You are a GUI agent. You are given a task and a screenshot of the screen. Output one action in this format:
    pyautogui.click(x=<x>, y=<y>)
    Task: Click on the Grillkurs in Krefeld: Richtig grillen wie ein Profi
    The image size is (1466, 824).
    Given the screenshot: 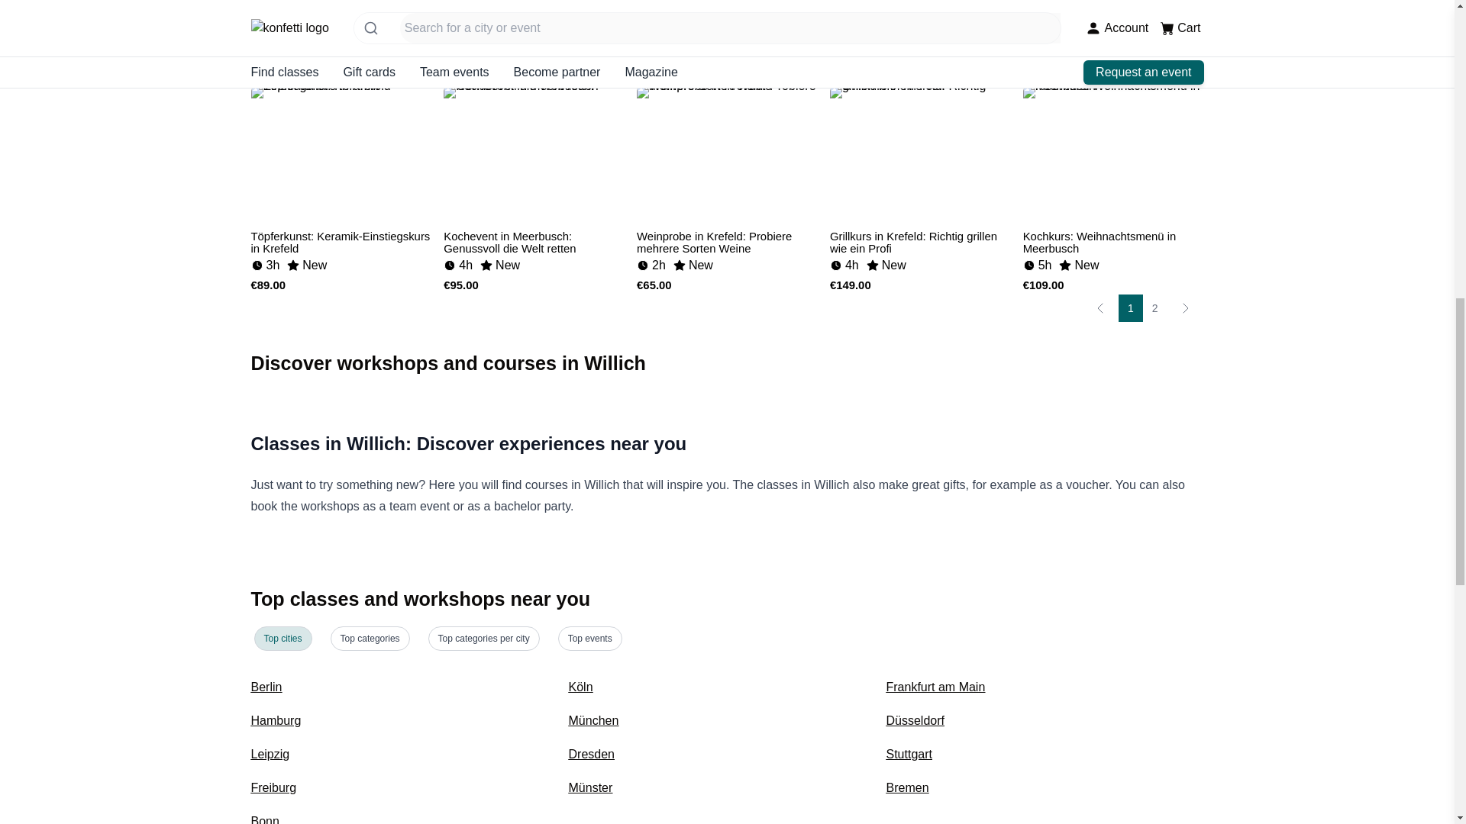 What is the action you would take?
    pyautogui.click(x=920, y=238)
    